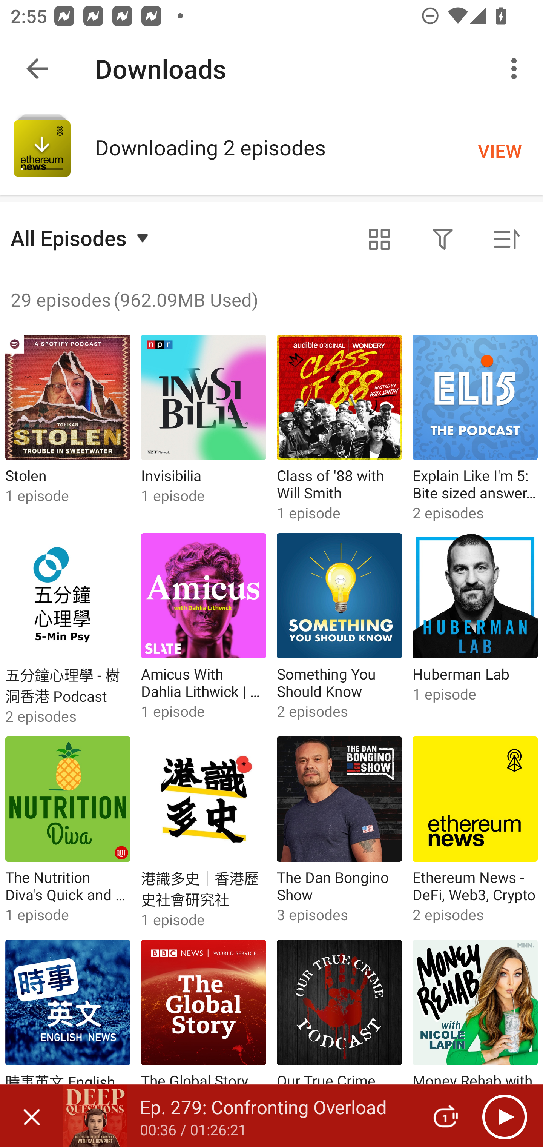 This screenshot has height=1147, width=543. What do you see at coordinates (68, 629) in the screenshot?
I see `五分鐘心理學 - 樹洞香港 Podcast 2 episodes` at bounding box center [68, 629].